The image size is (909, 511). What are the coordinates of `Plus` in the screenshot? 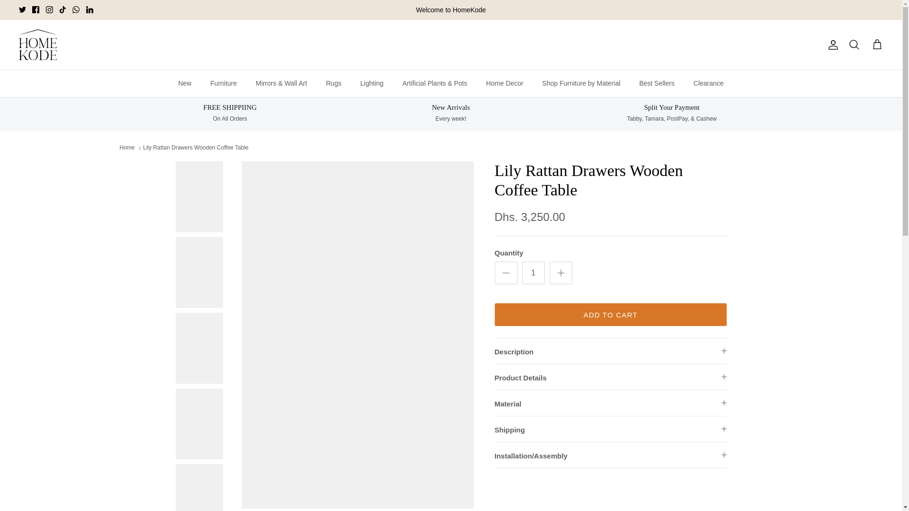 It's located at (561, 273).